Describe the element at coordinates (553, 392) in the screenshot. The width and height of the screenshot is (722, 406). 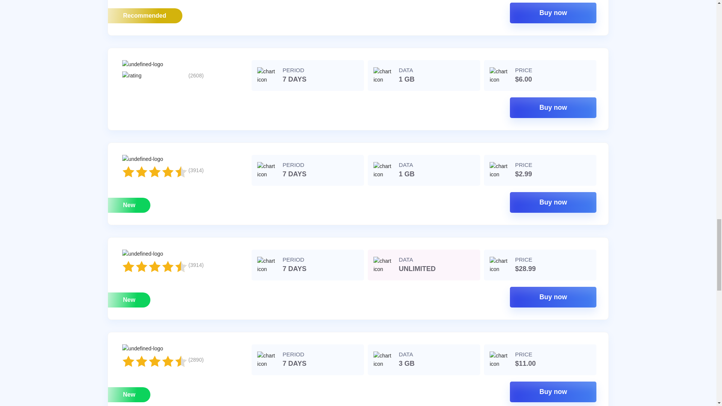
I see `Buy now` at that location.